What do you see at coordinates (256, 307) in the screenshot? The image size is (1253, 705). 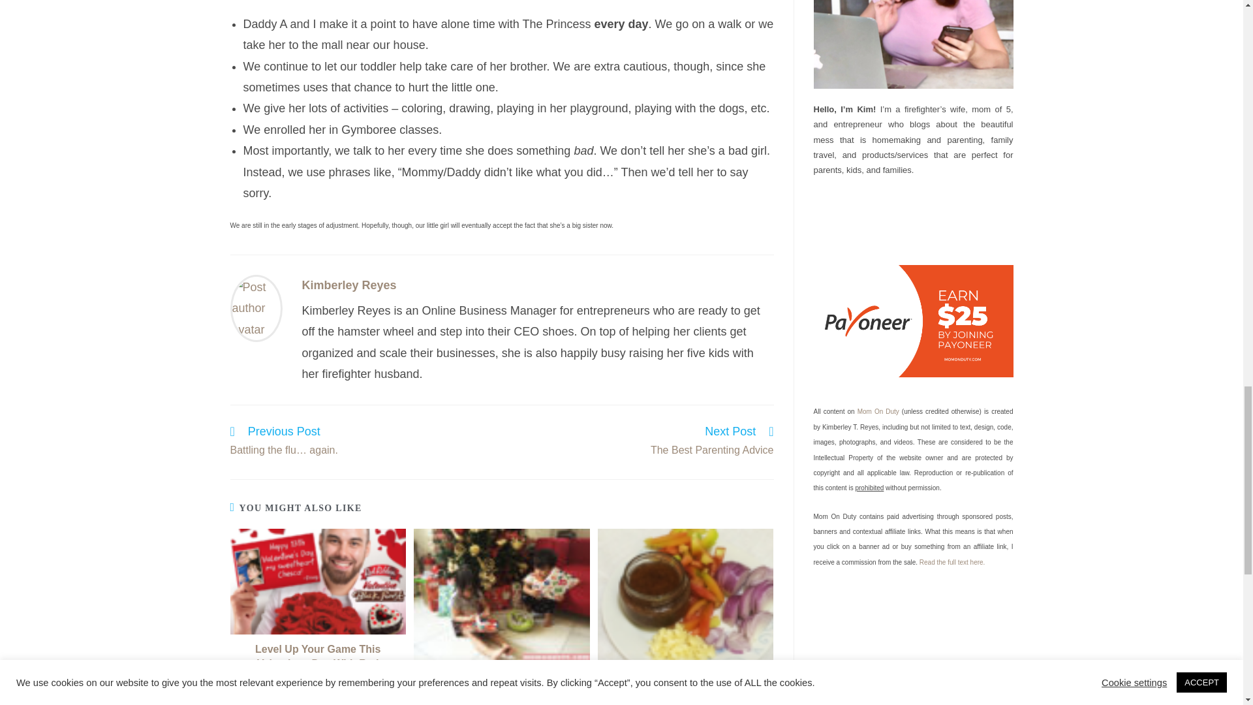 I see `Visit author page` at bounding box center [256, 307].